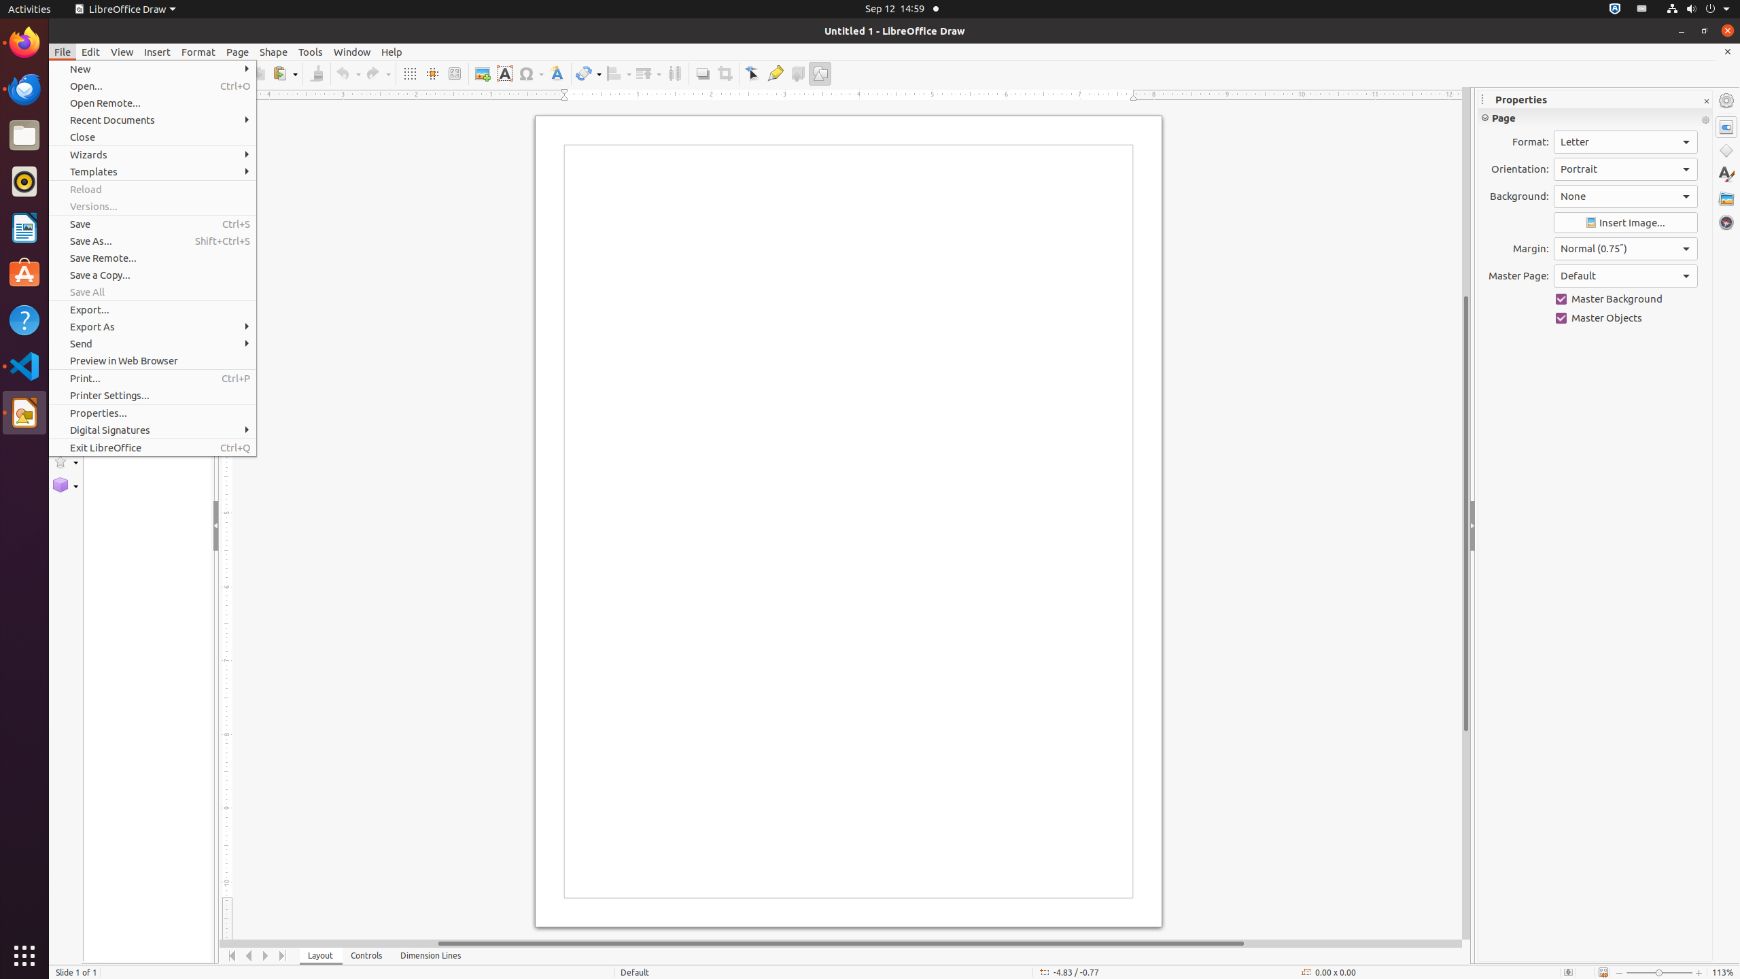 The width and height of the screenshot is (1740, 979). What do you see at coordinates (321, 956) in the screenshot?
I see `Layout` at bounding box center [321, 956].